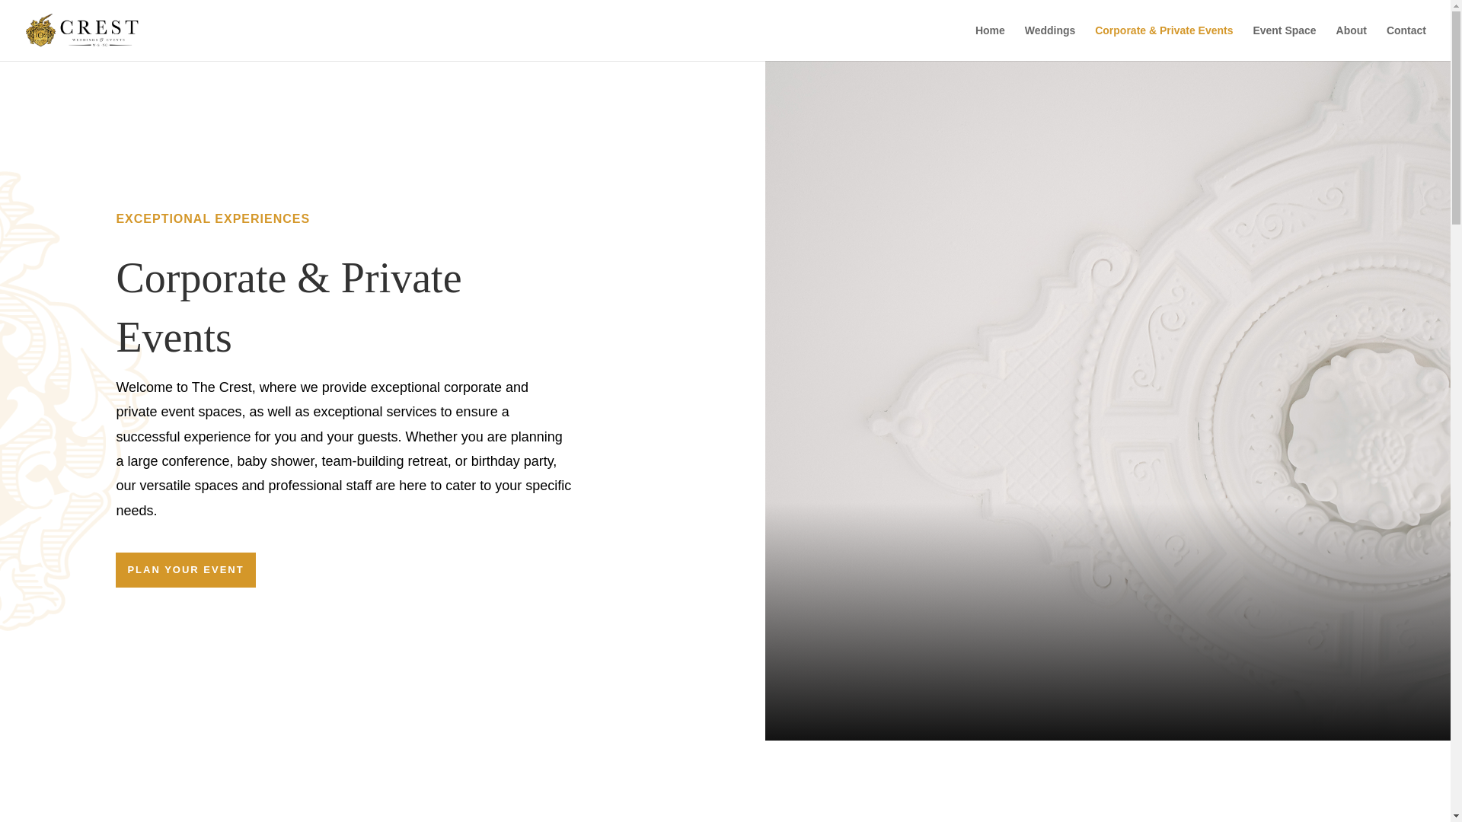  What do you see at coordinates (1406, 43) in the screenshot?
I see `Contact` at bounding box center [1406, 43].